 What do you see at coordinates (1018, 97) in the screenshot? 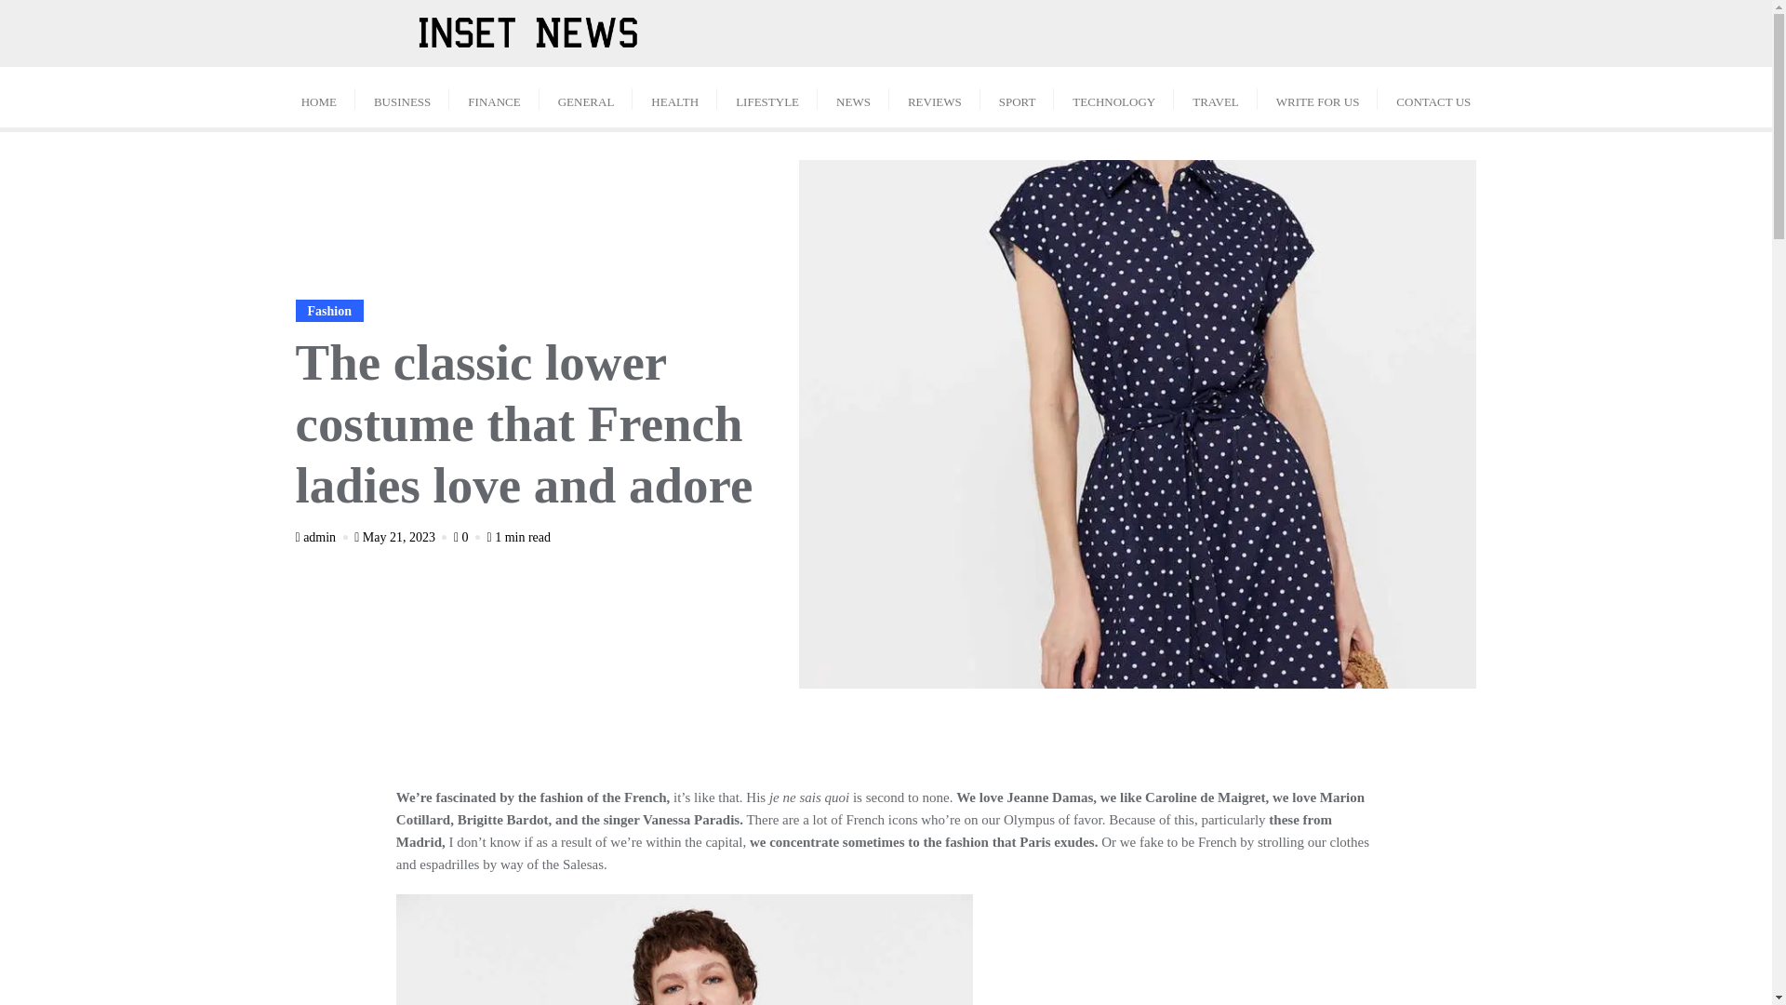
I see `SPORT` at bounding box center [1018, 97].